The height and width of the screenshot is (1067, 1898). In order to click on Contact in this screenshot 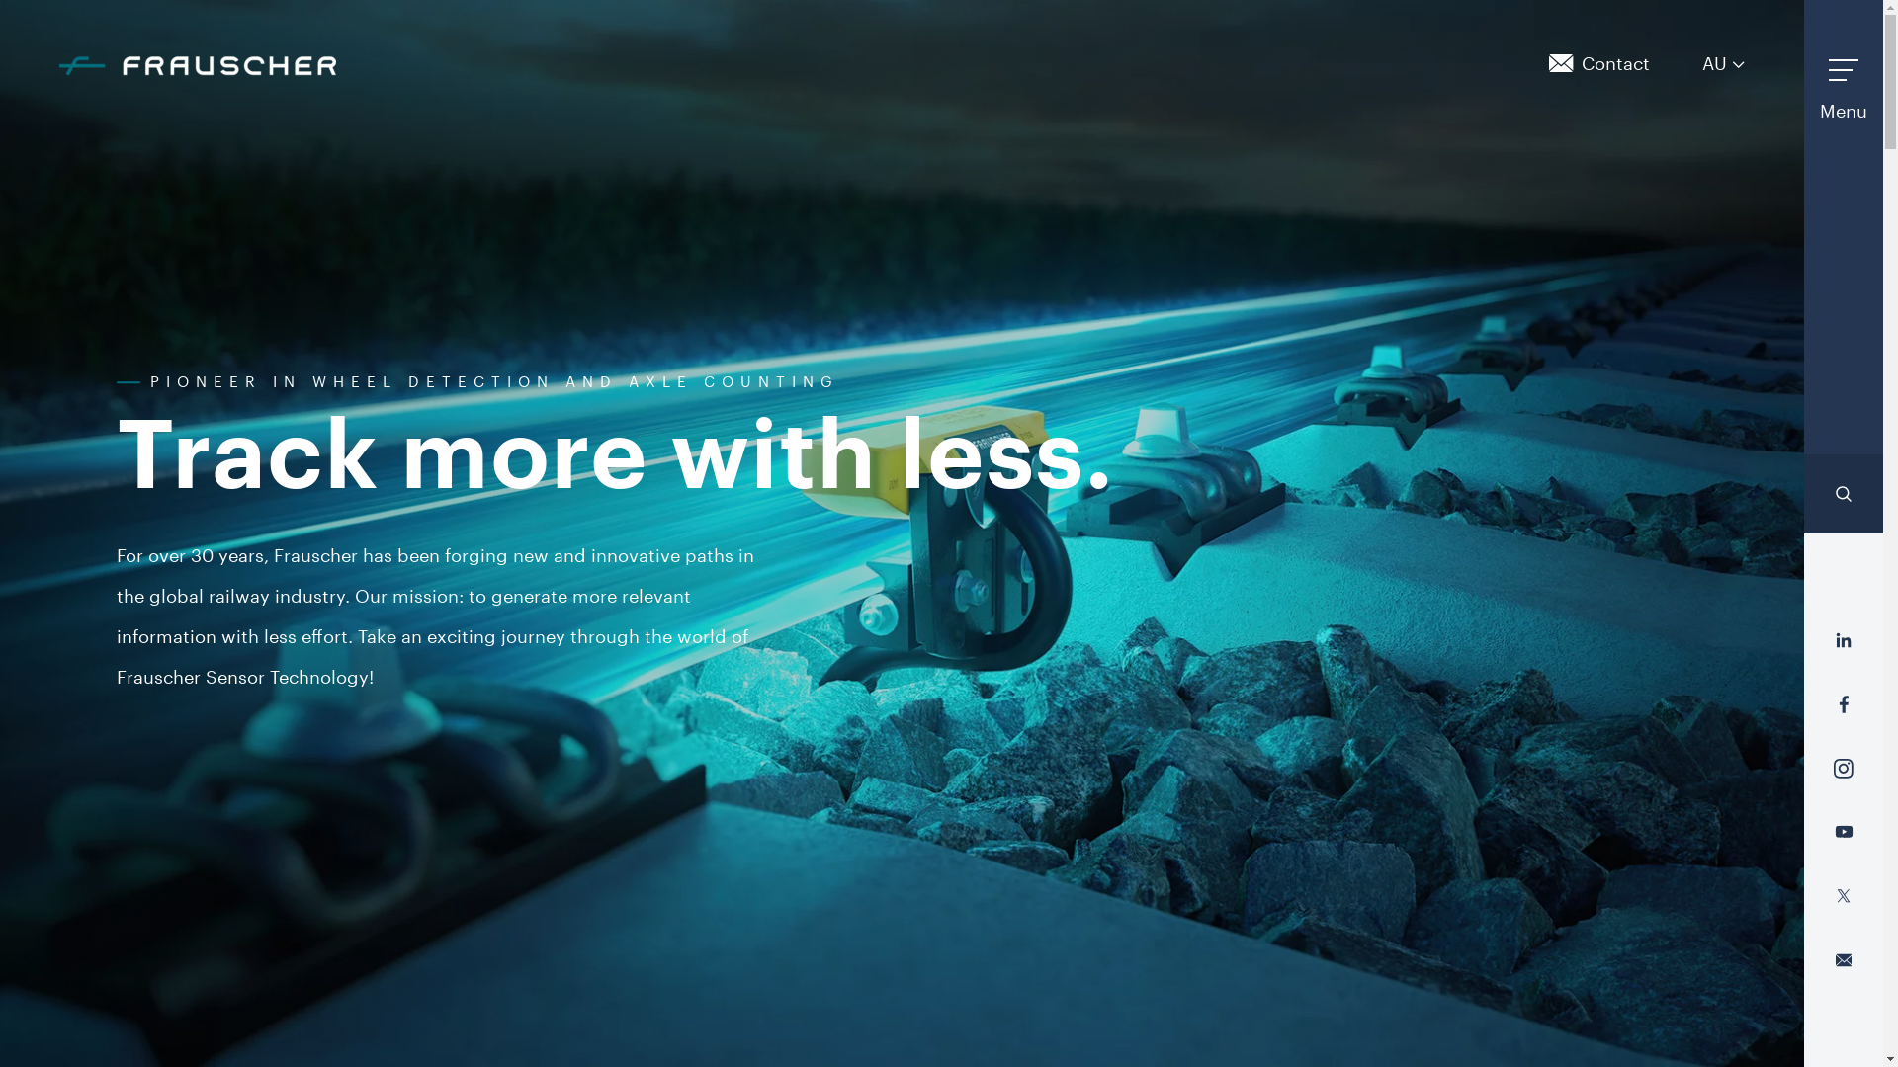, I will do `click(1615, 63)`.